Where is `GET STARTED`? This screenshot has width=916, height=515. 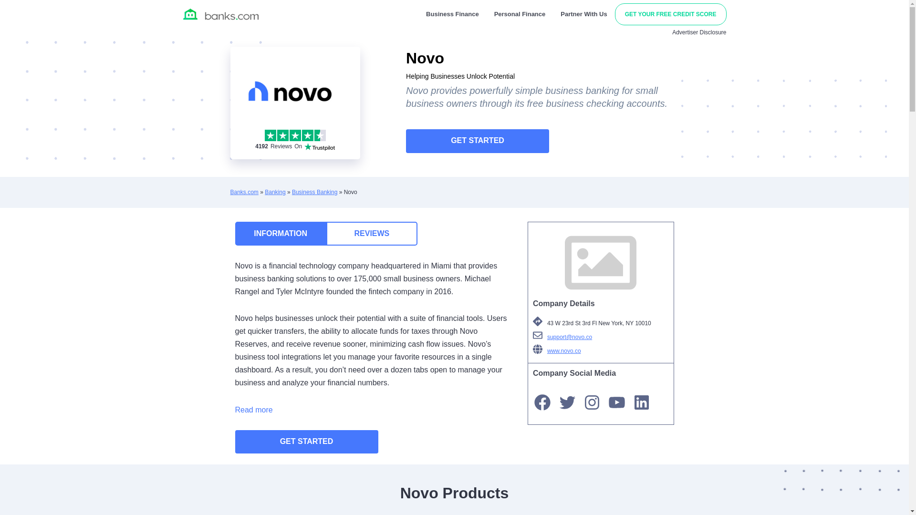
GET STARTED is located at coordinates (280, 234).